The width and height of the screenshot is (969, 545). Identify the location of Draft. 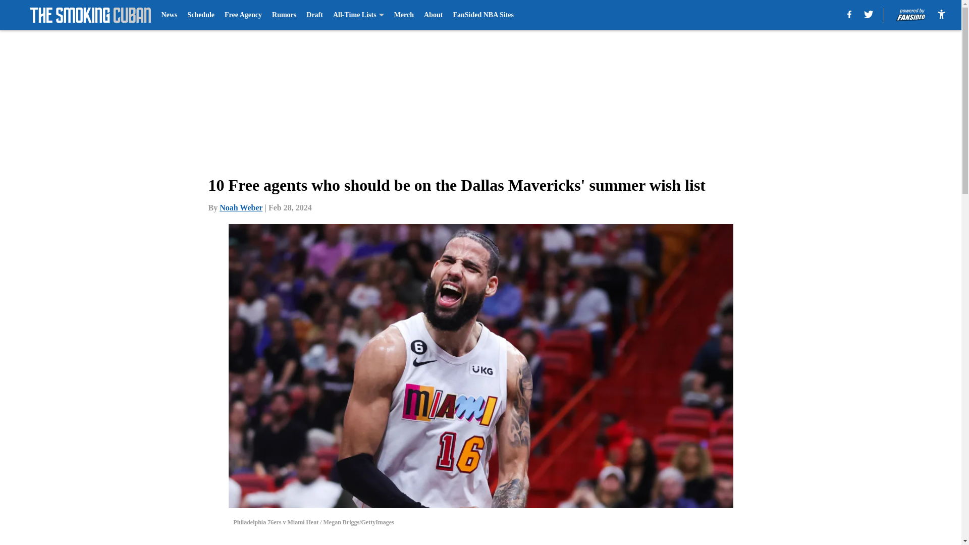
(314, 15).